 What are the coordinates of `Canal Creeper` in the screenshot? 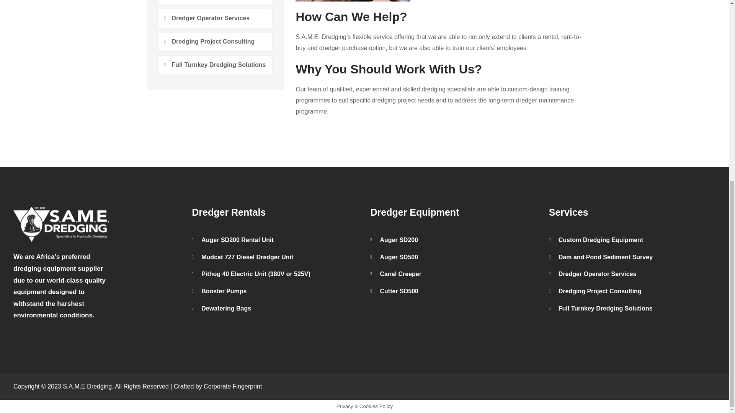 It's located at (454, 274).